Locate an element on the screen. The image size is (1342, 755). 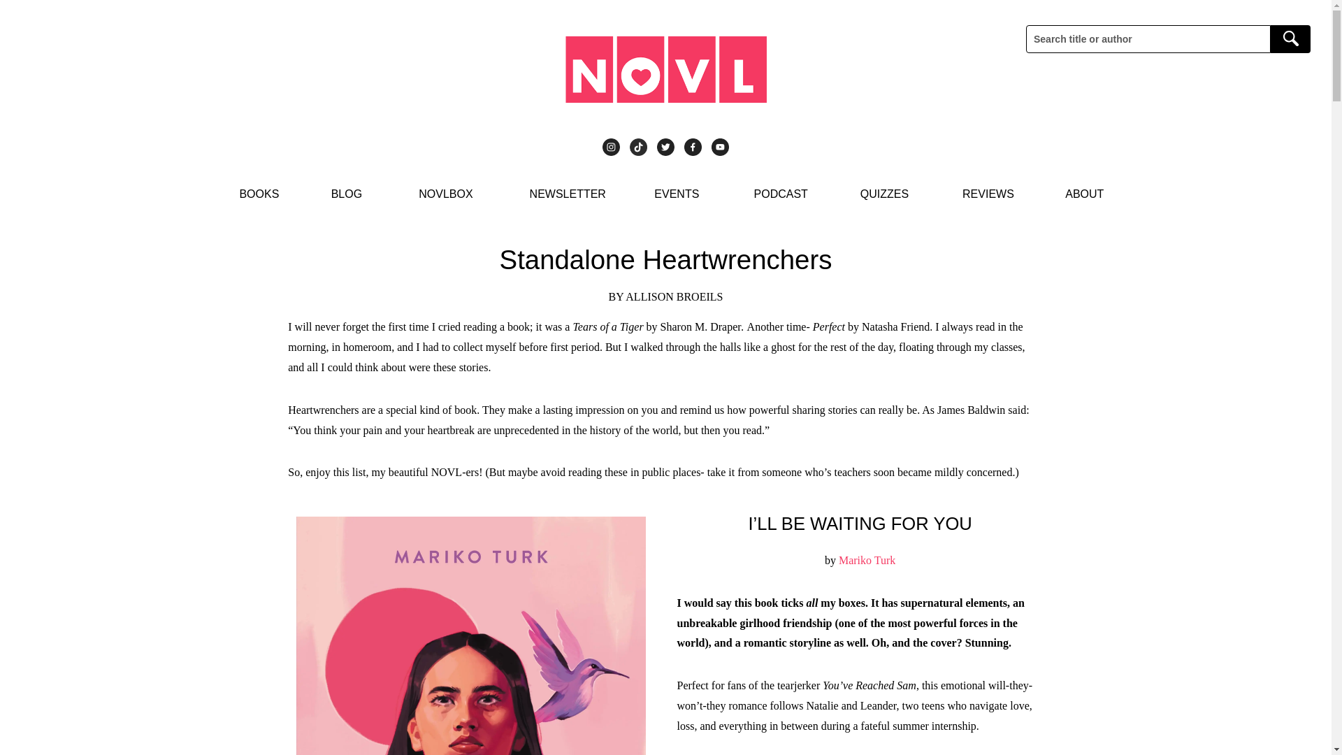
REVIEWS is located at coordinates (988, 194).